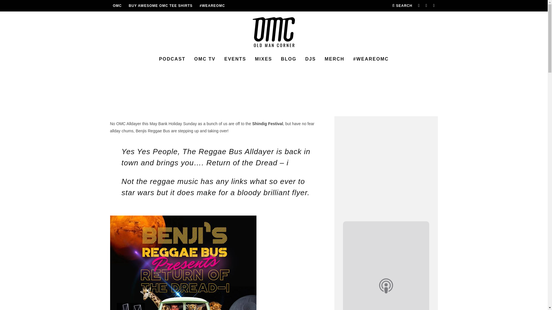 Image resolution: width=552 pixels, height=310 pixels. What do you see at coordinates (160, 6) in the screenshot?
I see `BUY AWESOME OMC TEE SHIRTS` at bounding box center [160, 6].